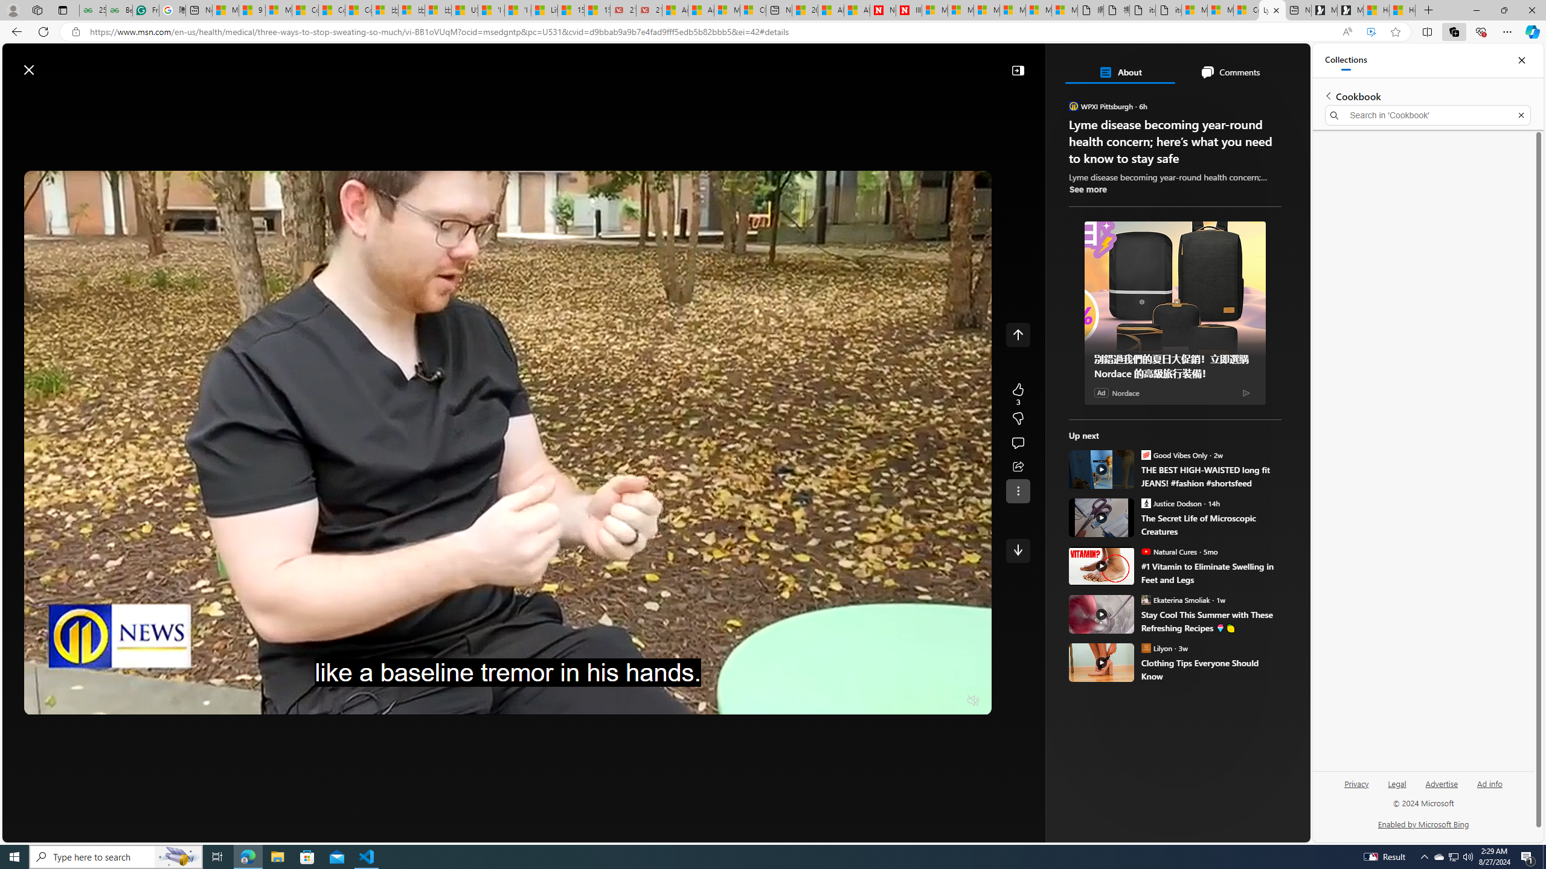  I want to click on Privacy, so click(1358, 783).